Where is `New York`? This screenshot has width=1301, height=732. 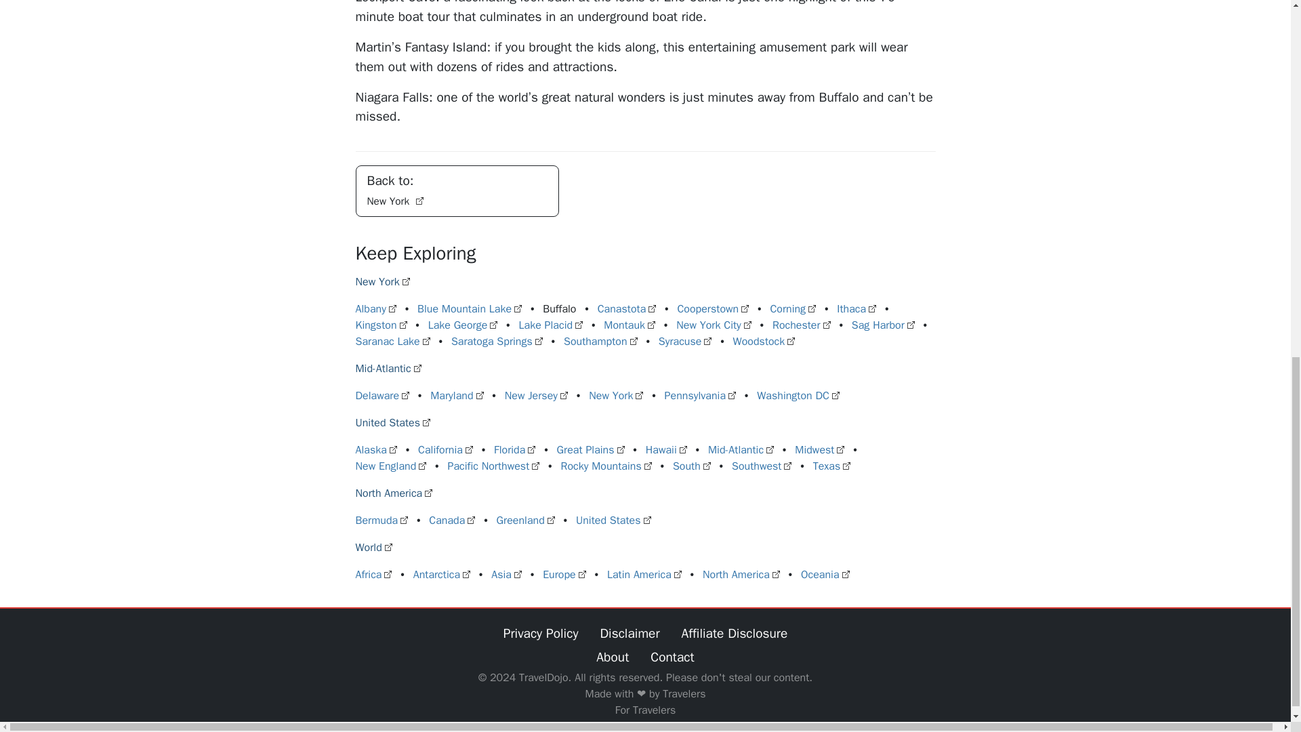
New York is located at coordinates (615, 396).